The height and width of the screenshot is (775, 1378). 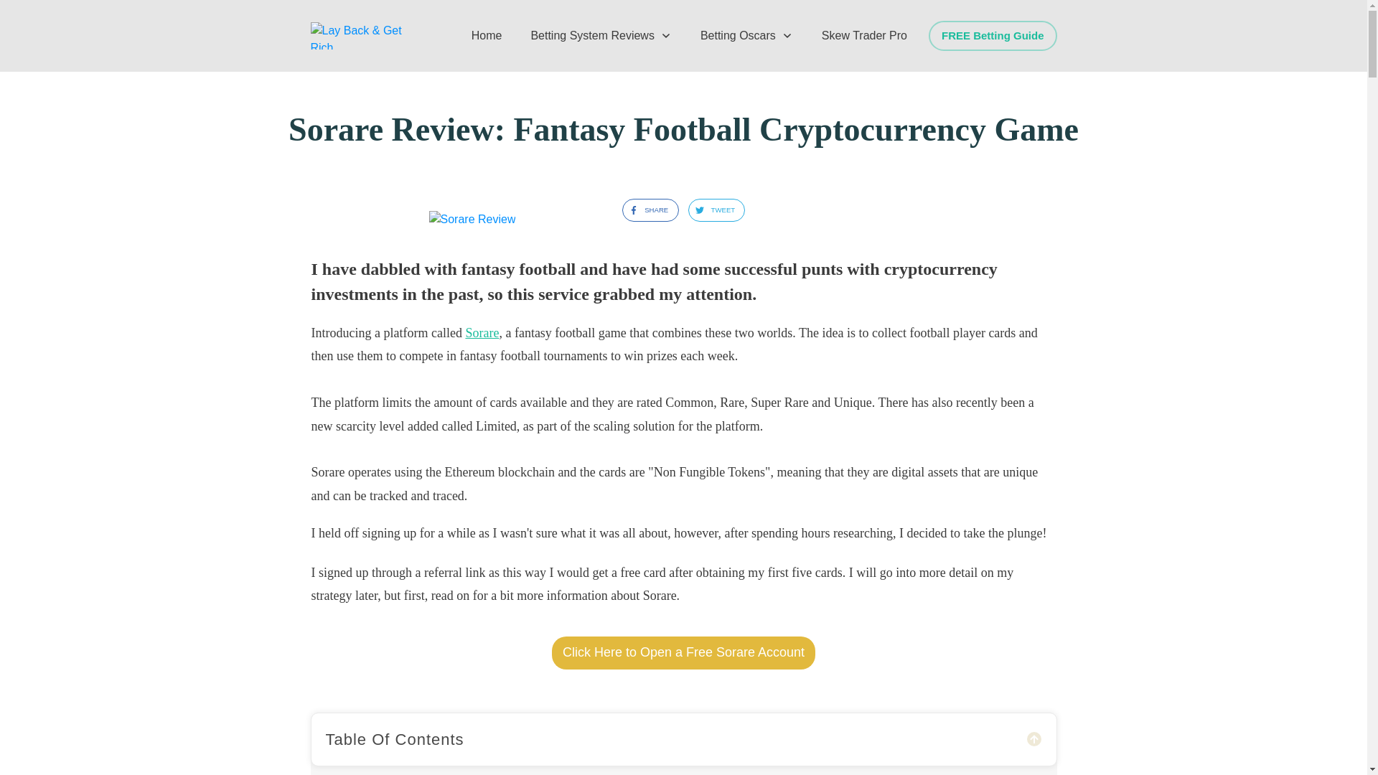 I want to click on Sorare, so click(x=482, y=333).